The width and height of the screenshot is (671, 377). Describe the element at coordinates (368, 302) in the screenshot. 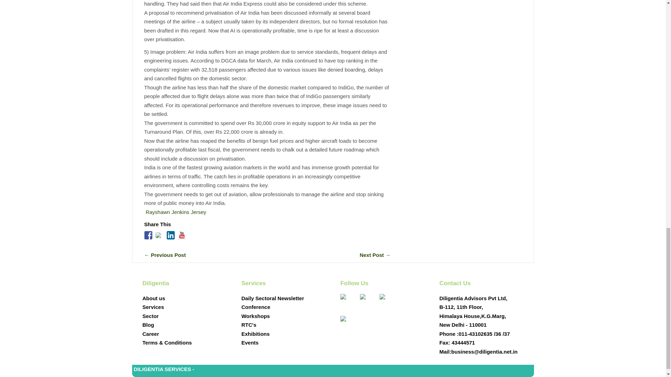

I see `Follow us on Twitter` at that location.